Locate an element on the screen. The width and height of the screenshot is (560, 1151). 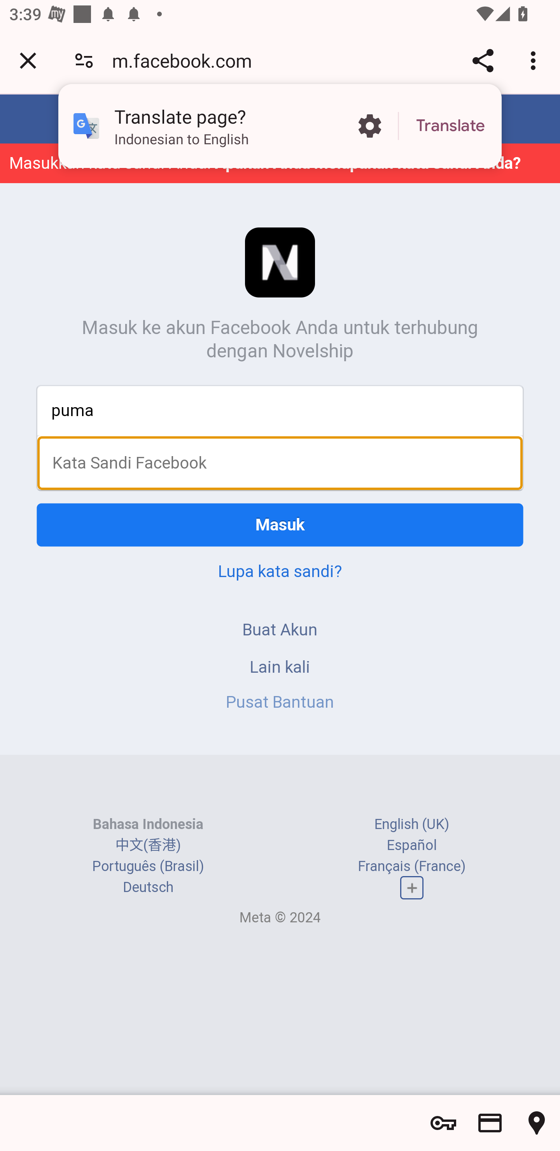
Share is located at coordinates (483, 60).